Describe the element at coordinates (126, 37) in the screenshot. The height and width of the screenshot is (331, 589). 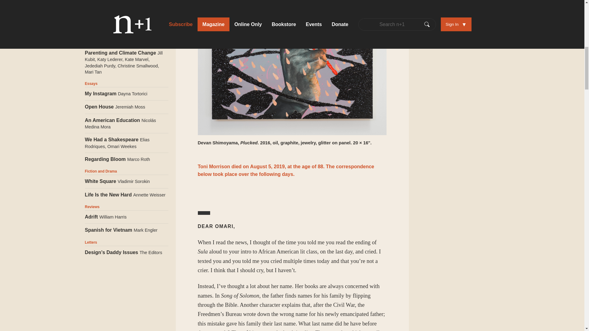
I see `The Custom of the Capitol` at that location.